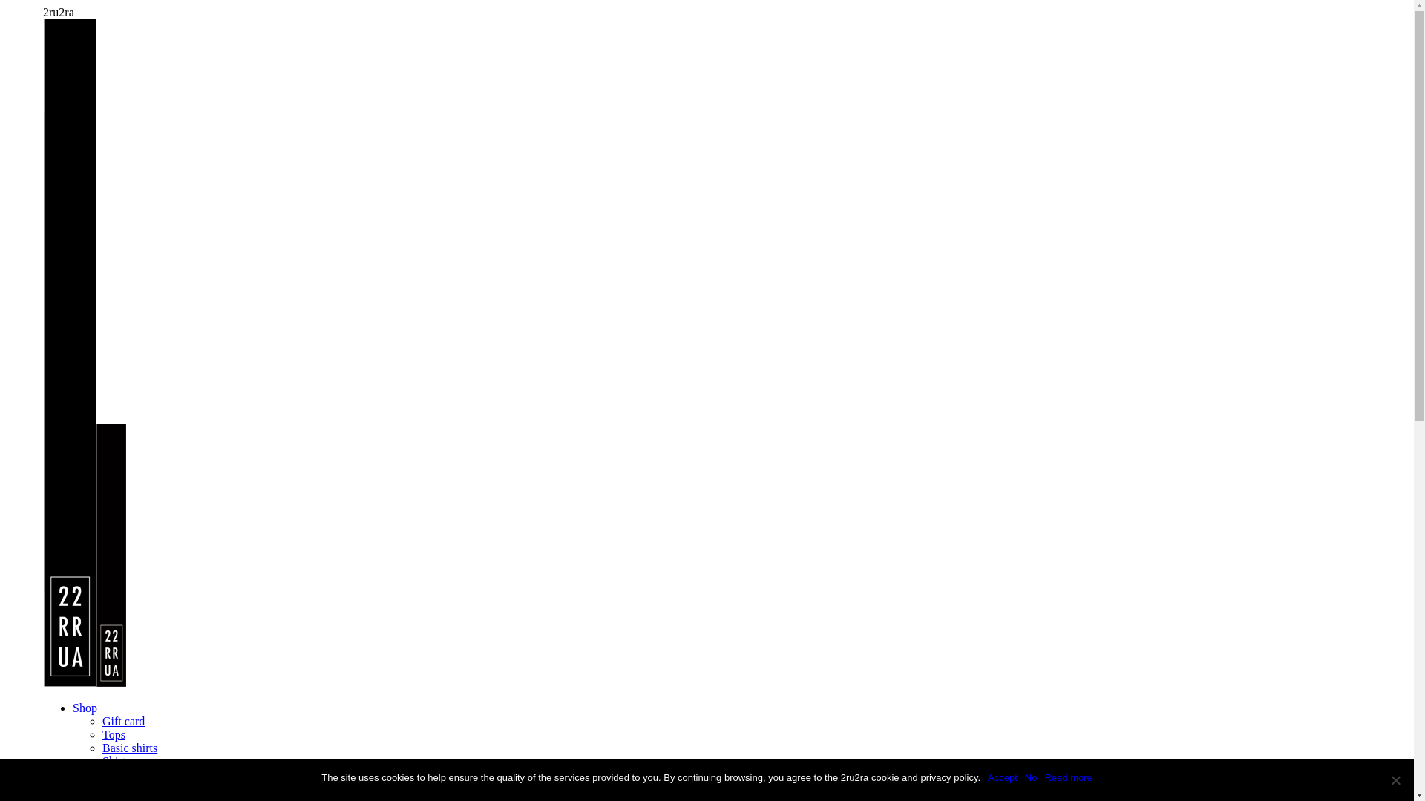 The width and height of the screenshot is (1425, 801). What do you see at coordinates (85, 708) in the screenshot?
I see `Shop` at bounding box center [85, 708].